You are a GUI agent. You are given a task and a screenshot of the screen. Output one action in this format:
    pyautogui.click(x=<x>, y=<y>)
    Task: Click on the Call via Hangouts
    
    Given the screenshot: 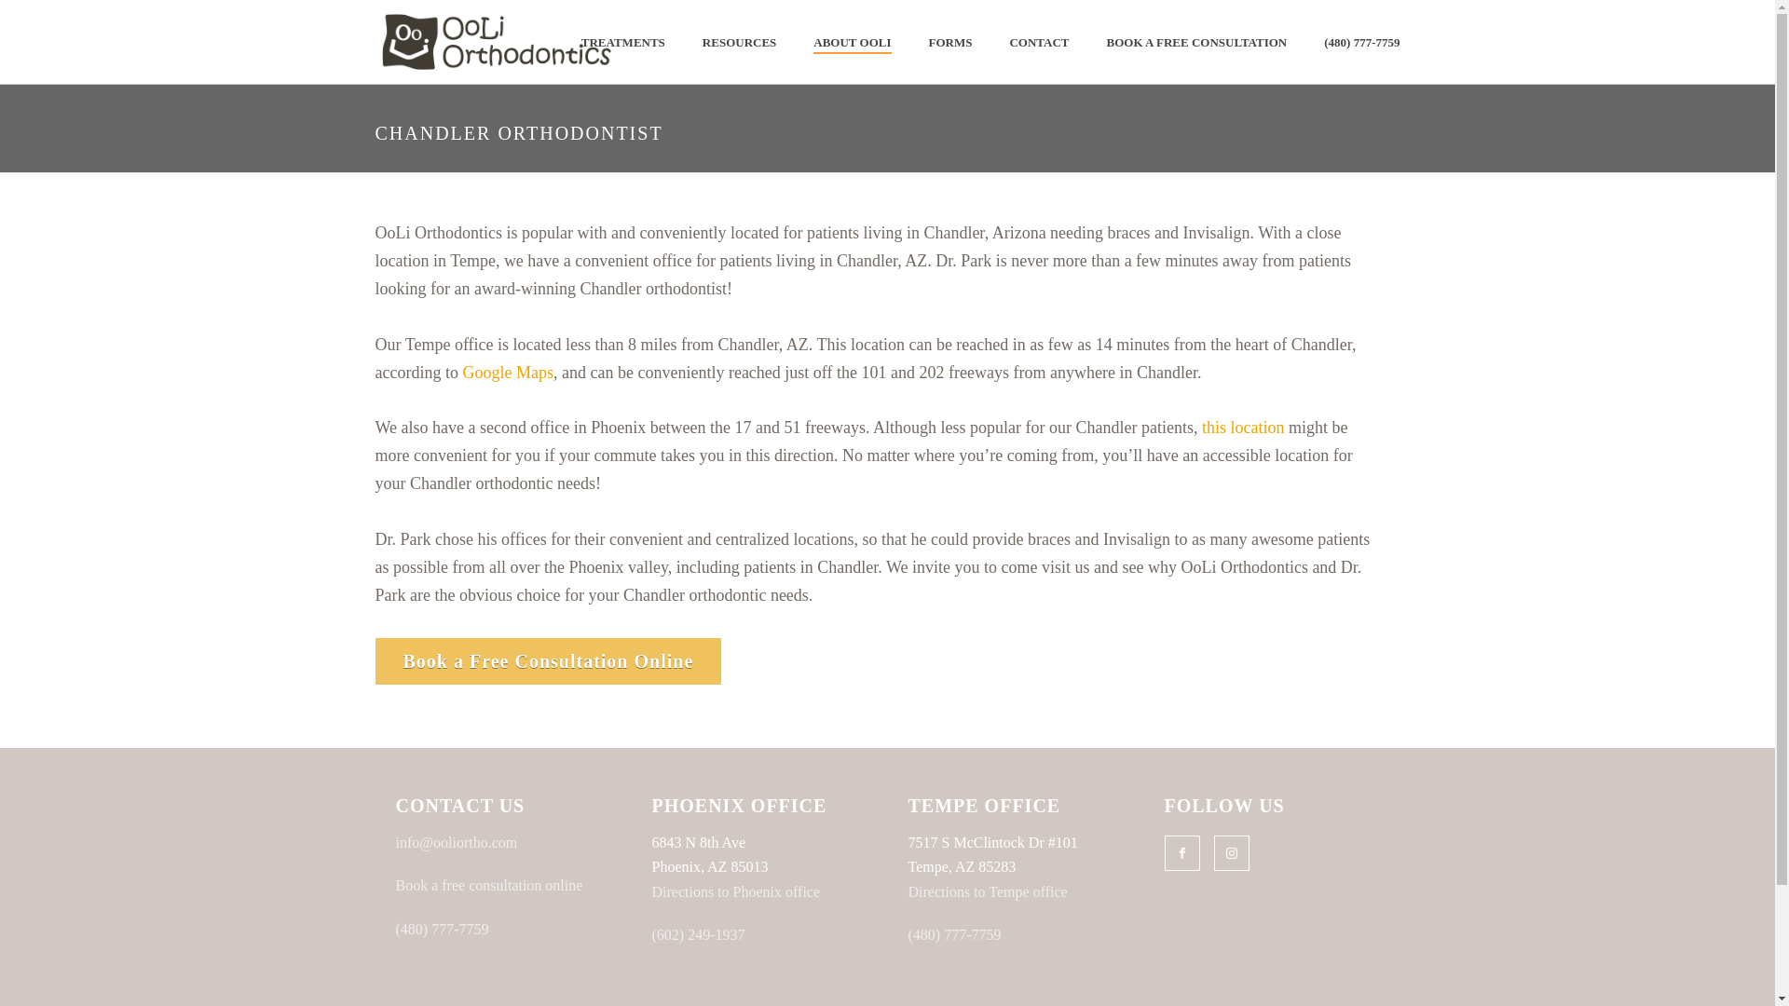 What is the action you would take?
    pyautogui.click(x=699, y=933)
    